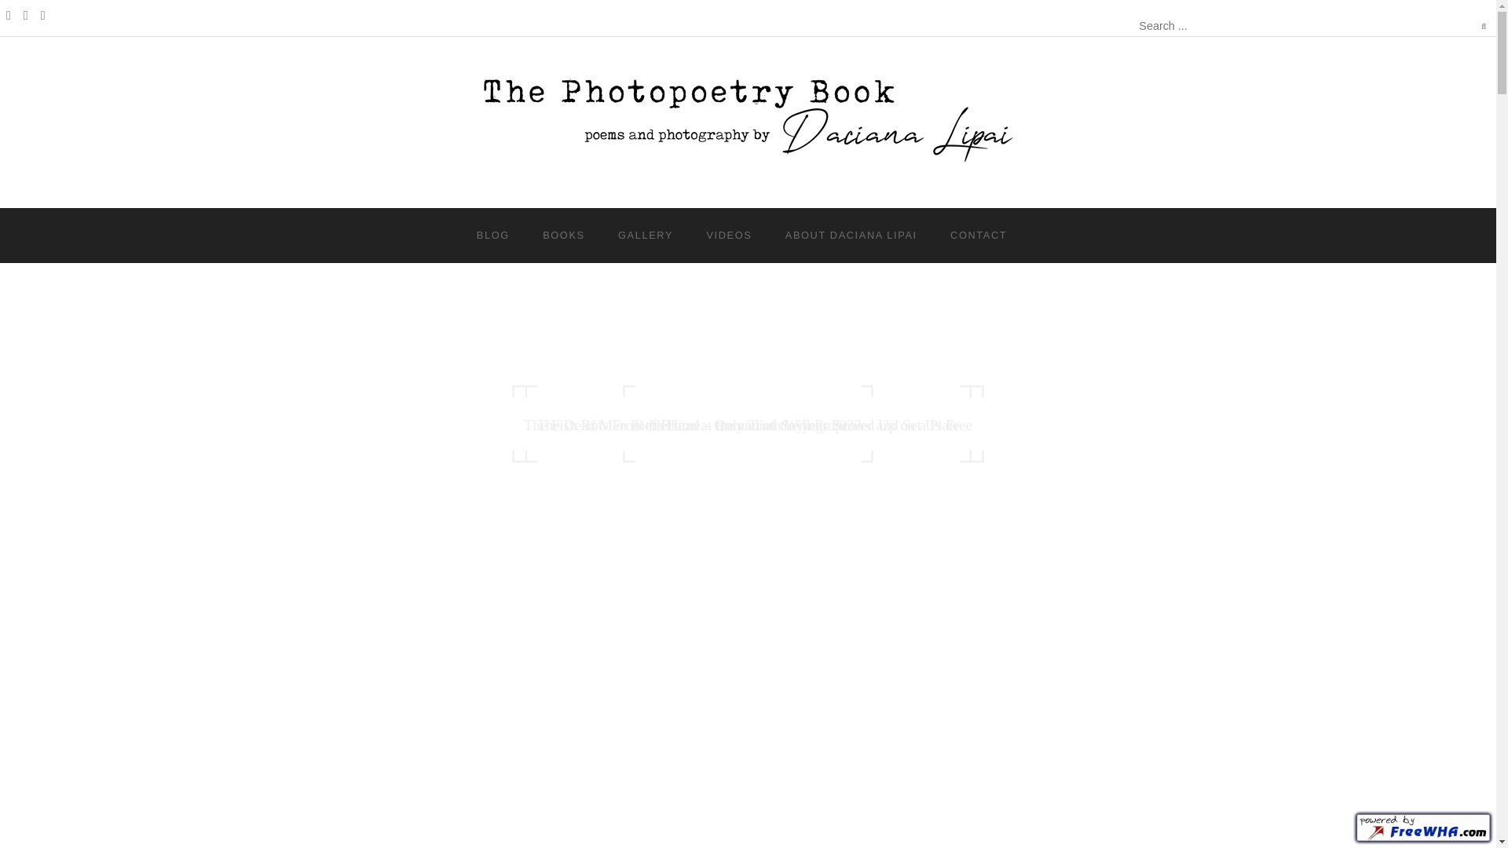 The image size is (1508, 848). I want to click on CONTACT, so click(978, 235).